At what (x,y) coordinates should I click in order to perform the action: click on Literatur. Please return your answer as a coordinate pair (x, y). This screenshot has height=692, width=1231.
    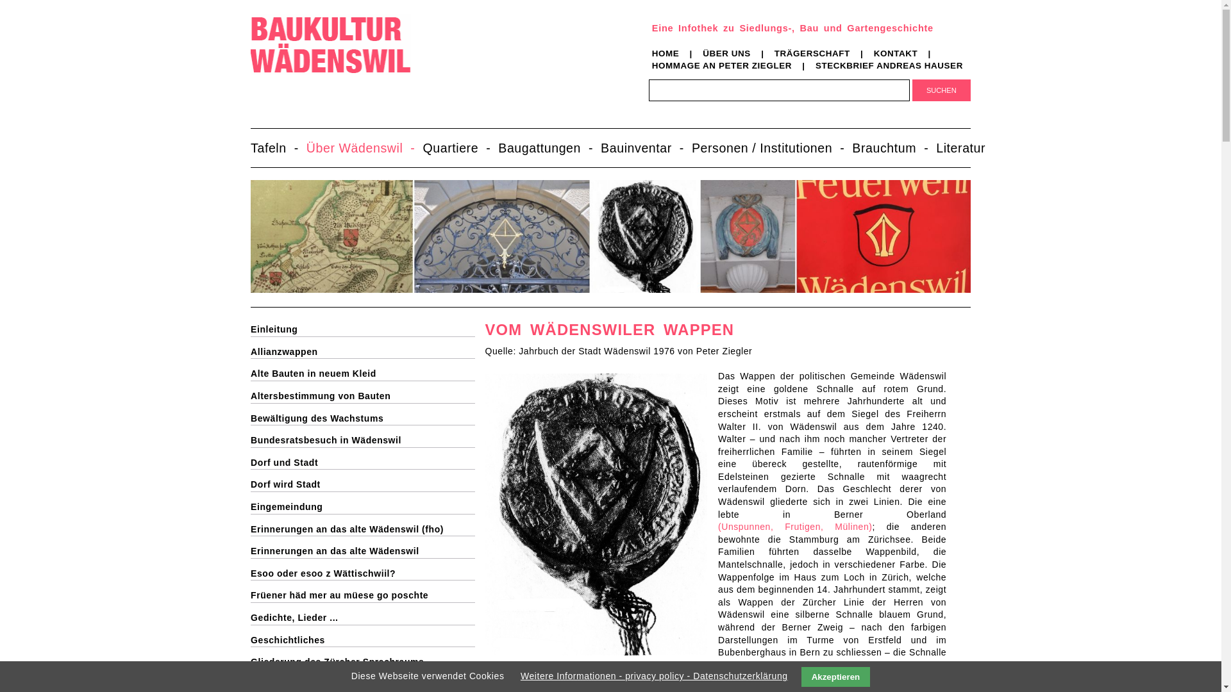
    Looking at the image, I should click on (968, 148).